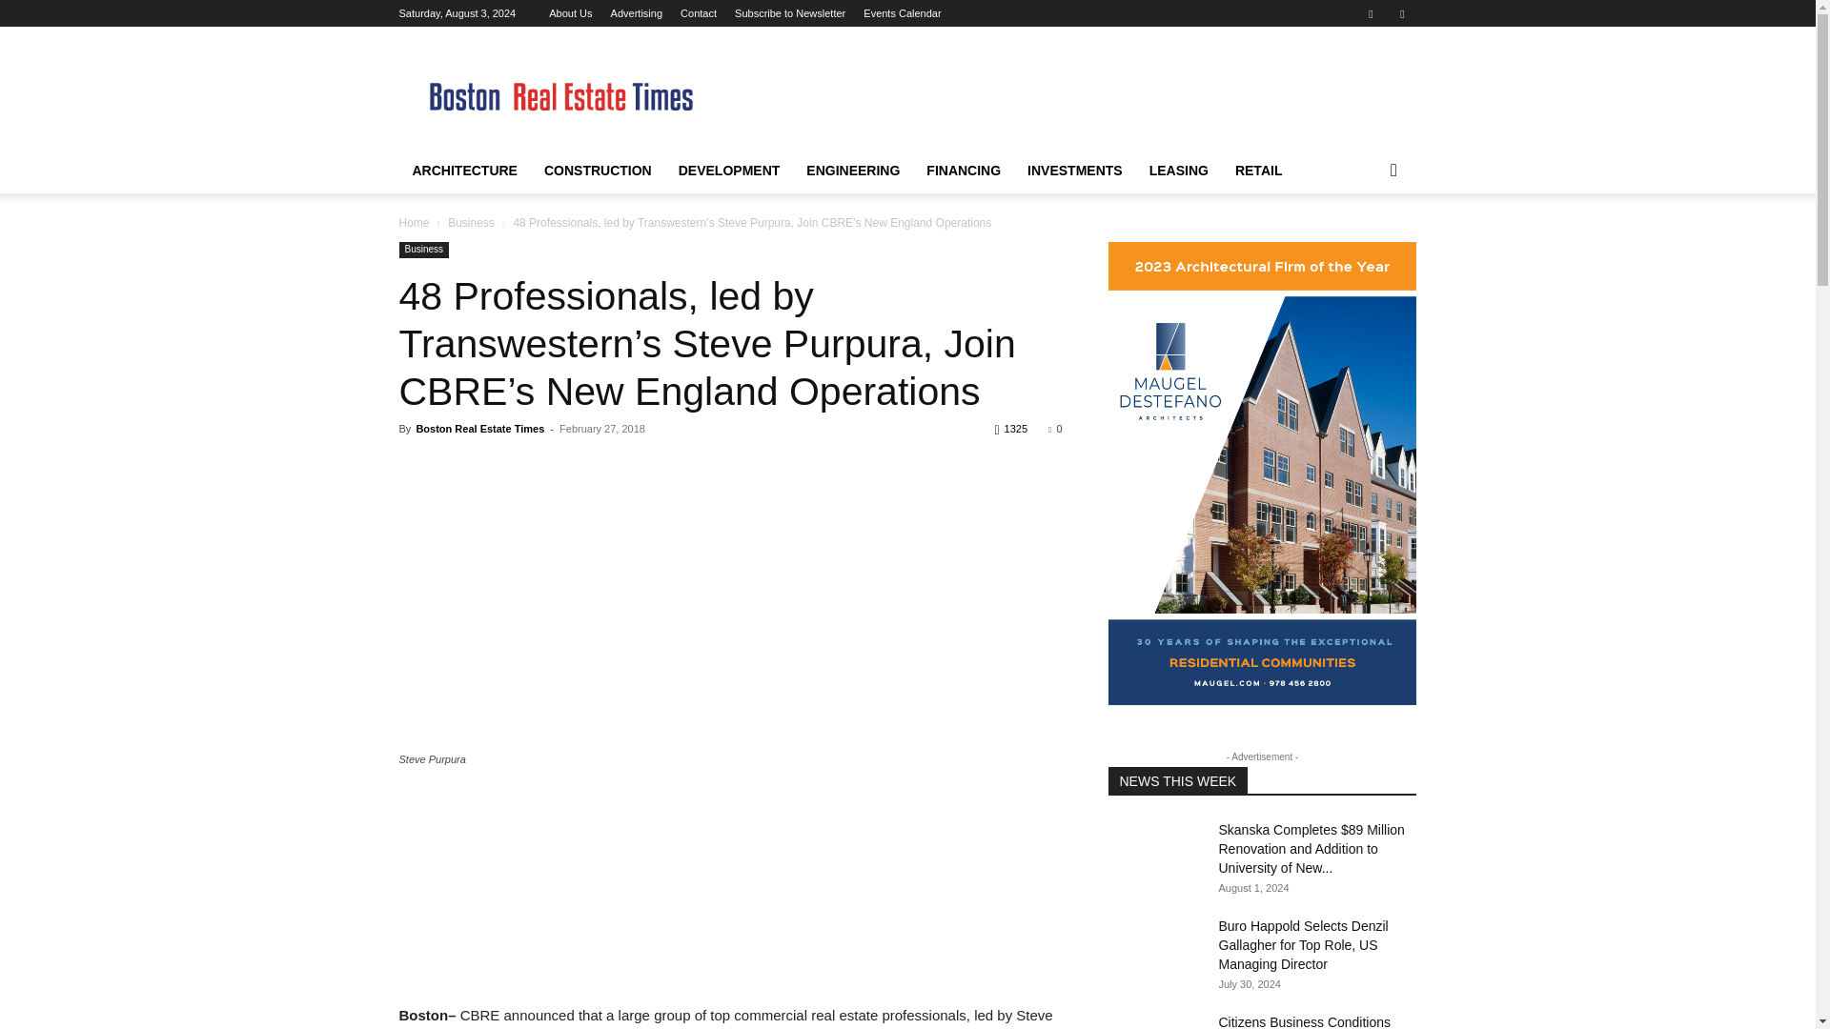 The height and width of the screenshot is (1029, 1830). I want to click on FINANCING, so click(963, 171).